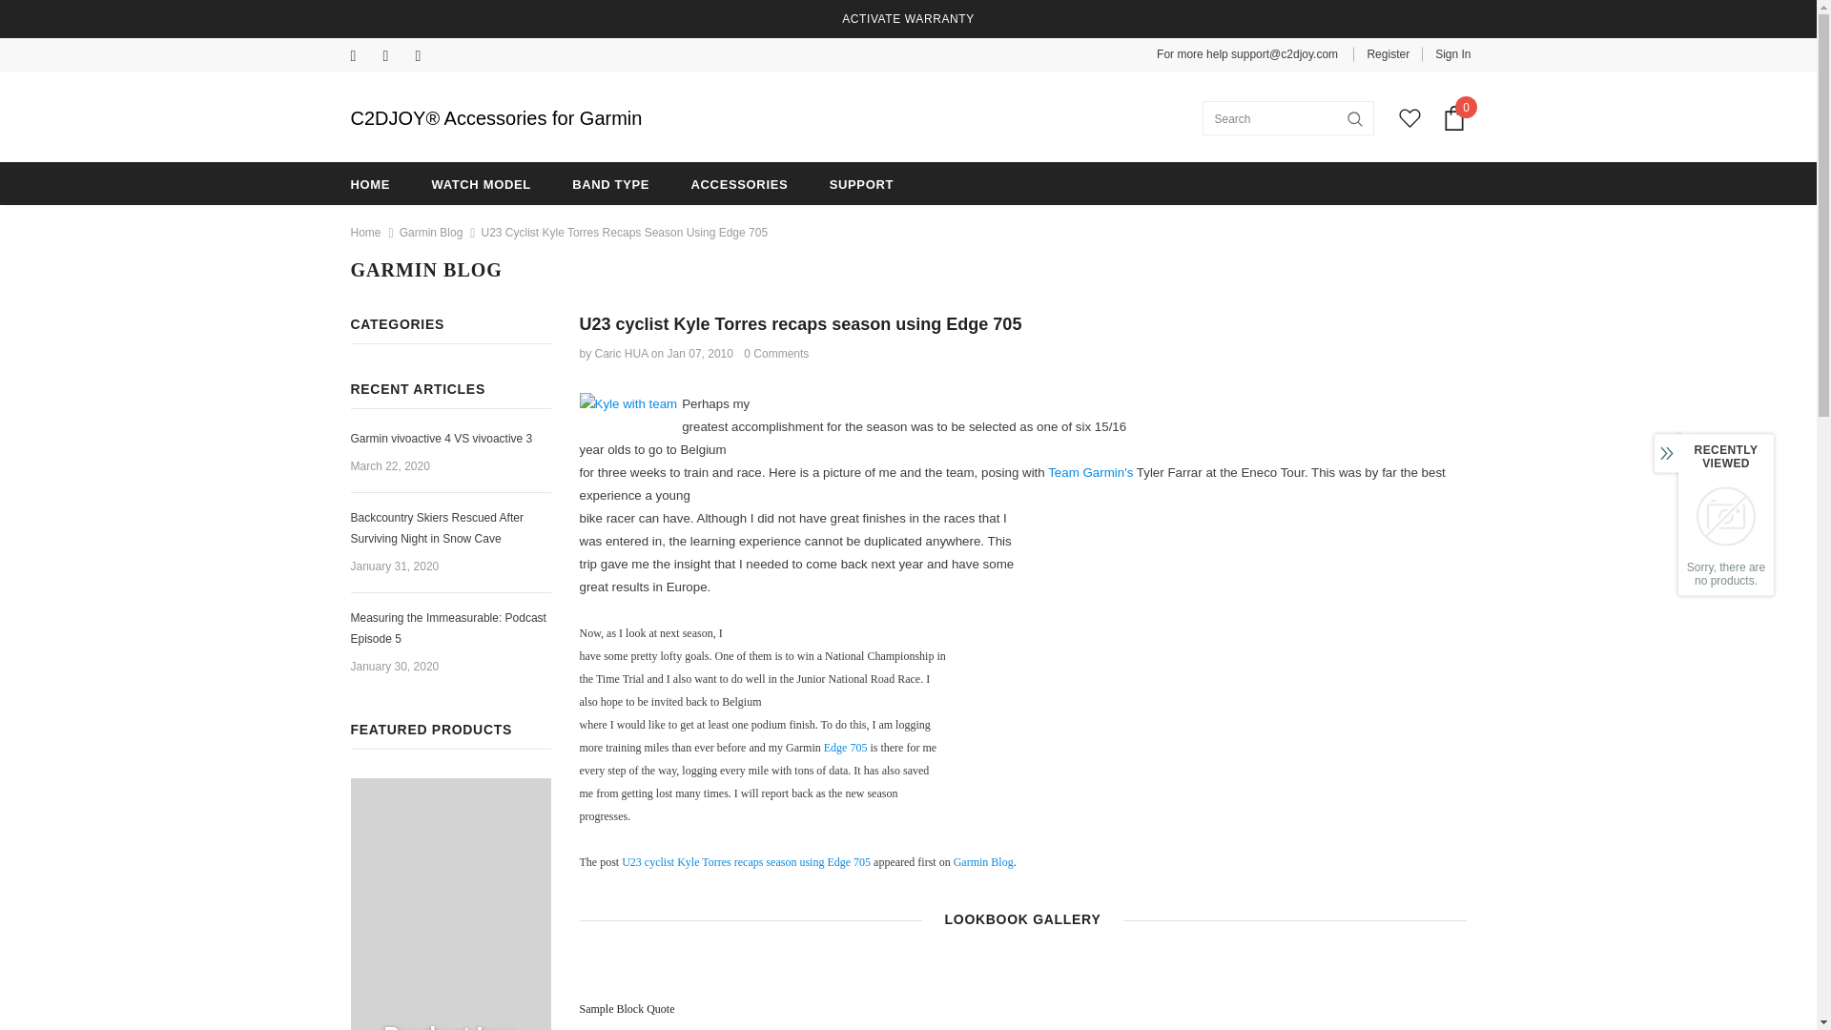  What do you see at coordinates (908, 19) in the screenshot?
I see `ACTIVATE WARRANTY` at bounding box center [908, 19].